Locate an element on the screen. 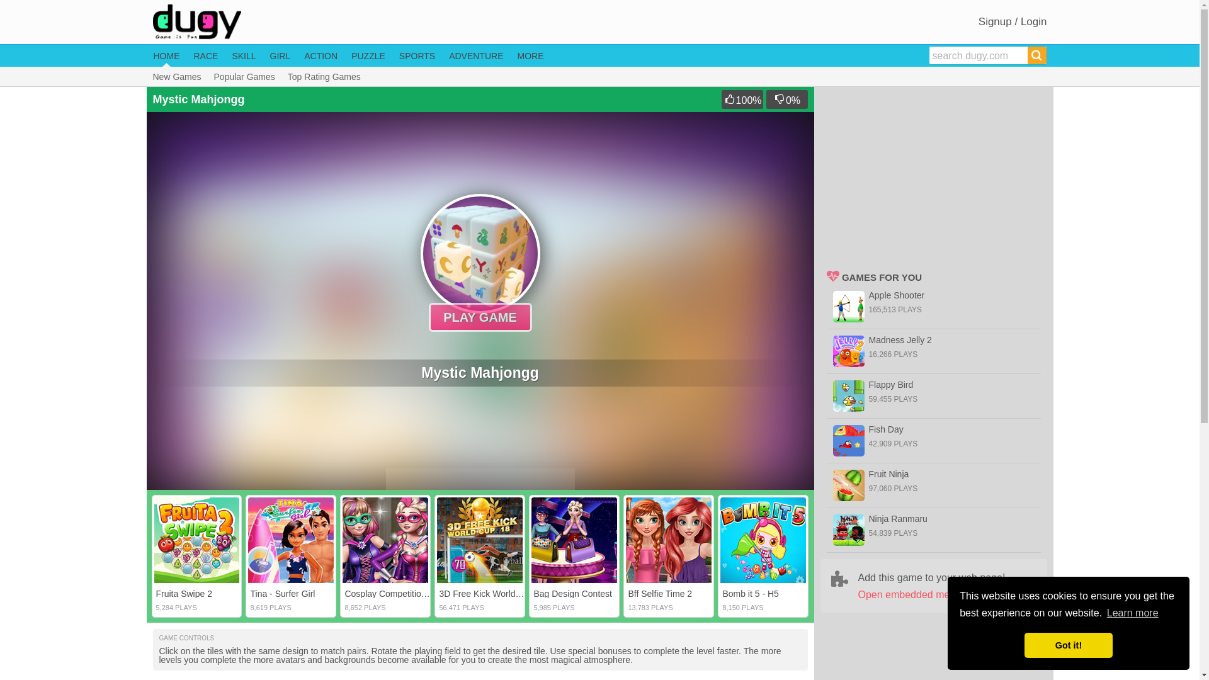 This screenshot has height=680, width=1209. ACTION is located at coordinates (321, 55).